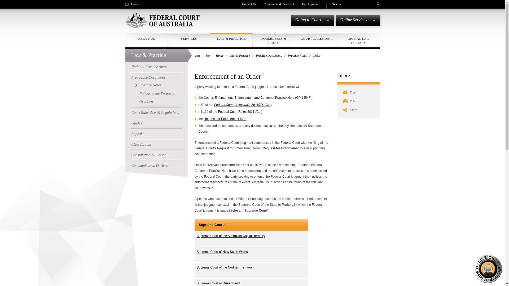  Describe the element at coordinates (358, 20) in the screenshot. I see `Online Services` at that location.